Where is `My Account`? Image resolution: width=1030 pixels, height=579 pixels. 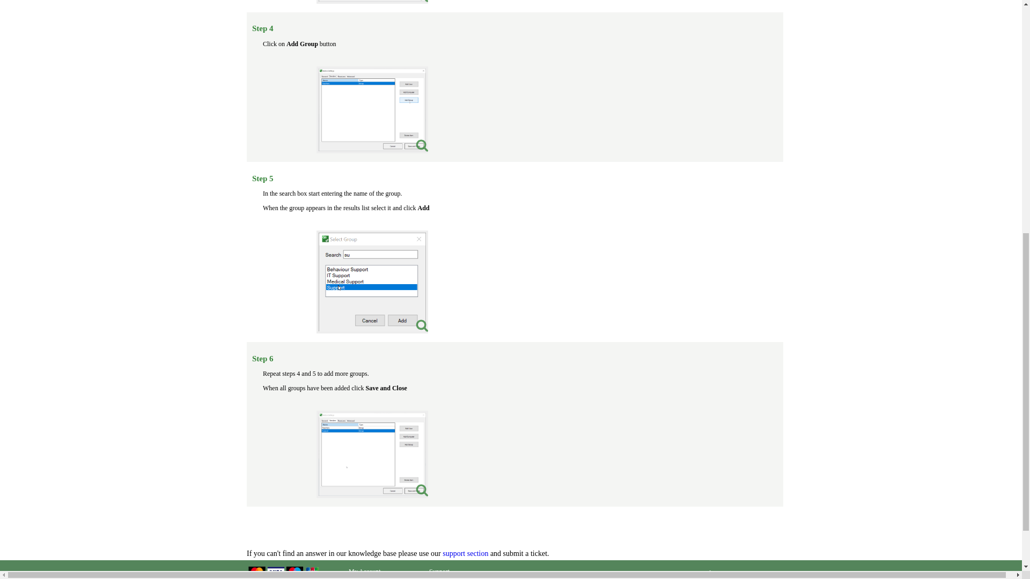 My Account is located at coordinates (378, 571).